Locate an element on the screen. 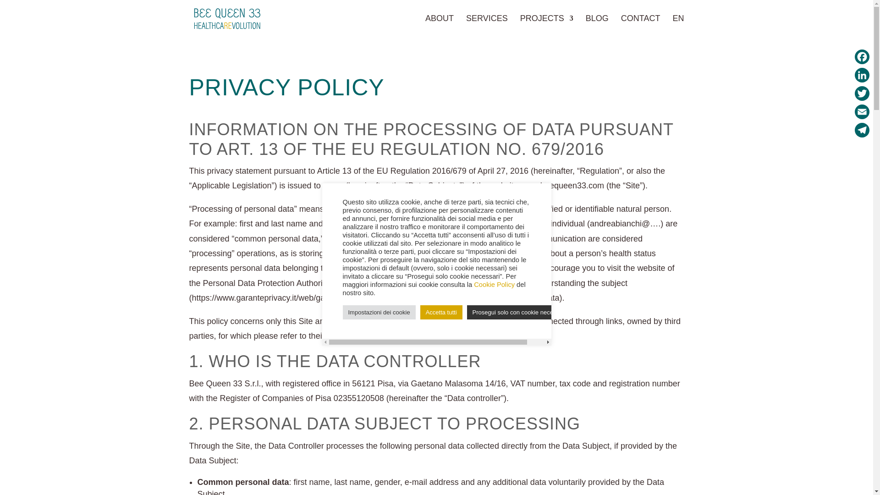 This screenshot has height=495, width=880. Telegram is located at coordinates (862, 130).